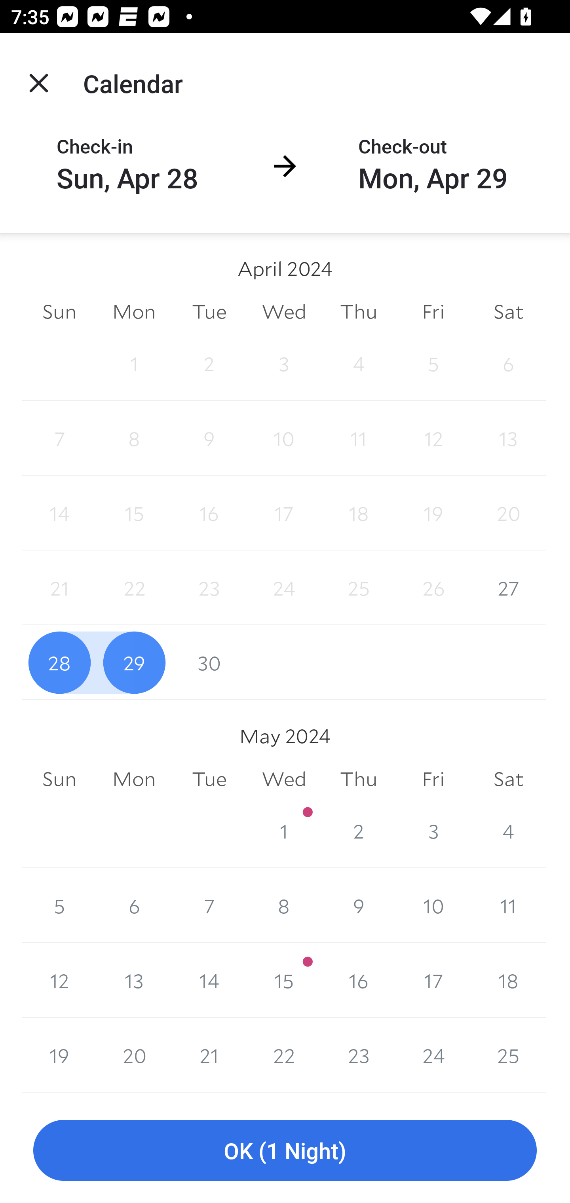 The height and width of the screenshot is (1203, 570). What do you see at coordinates (59, 905) in the screenshot?
I see `5 5 May 2024` at bounding box center [59, 905].